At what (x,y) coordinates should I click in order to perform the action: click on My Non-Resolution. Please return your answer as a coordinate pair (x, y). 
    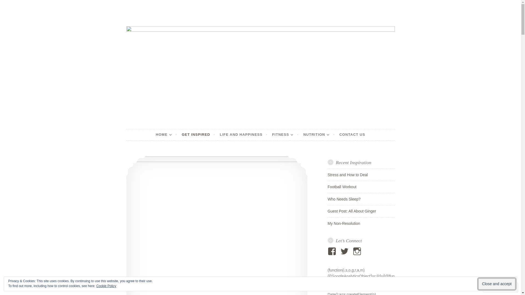
    Looking at the image, I should click on (344, 223).